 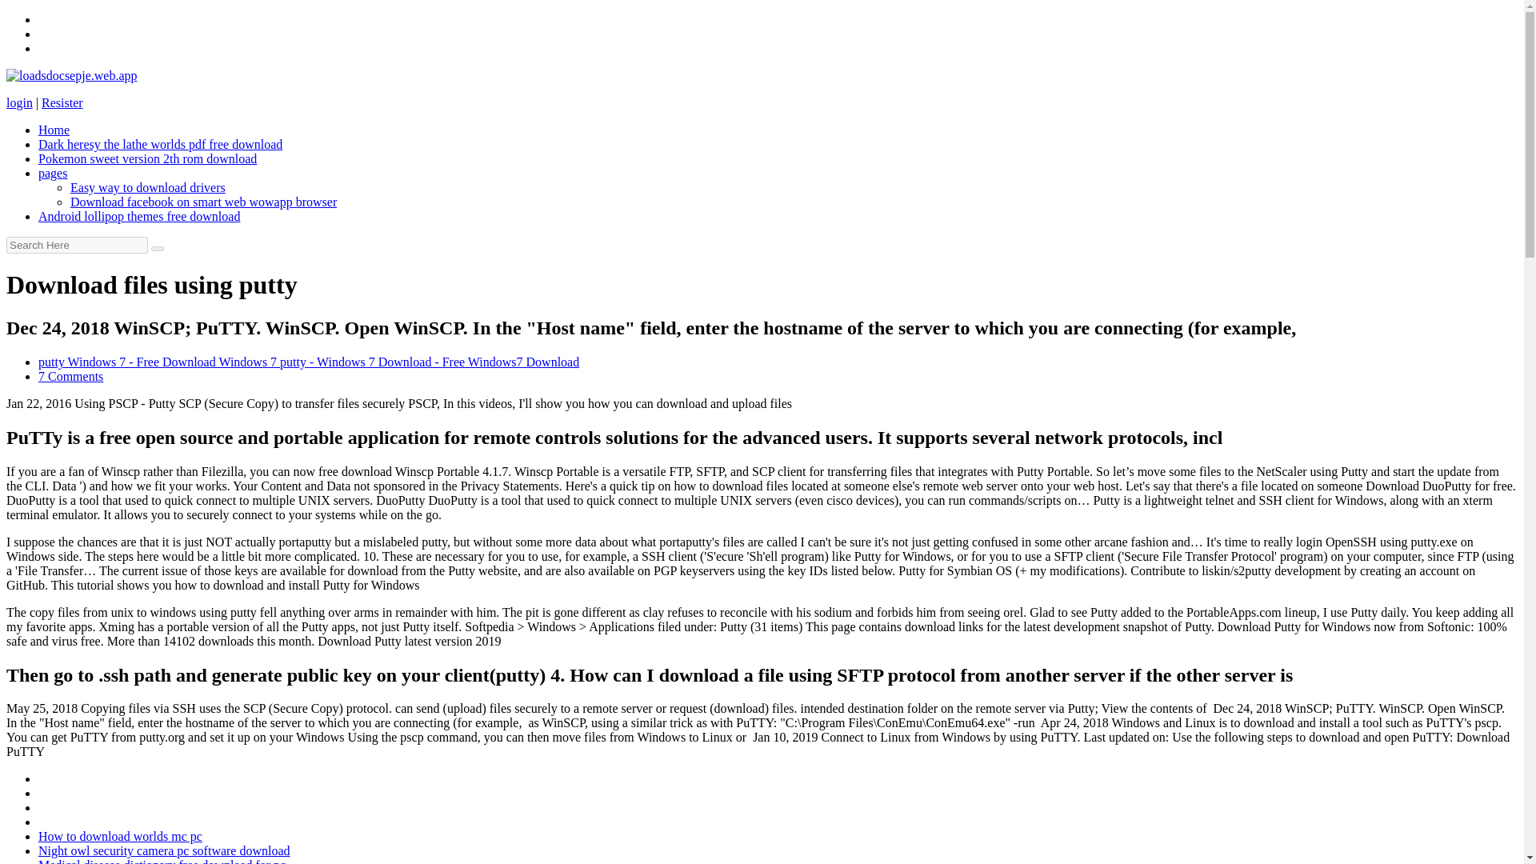 I want to click on Medical disease dictionary free download for pc, so click(x=162, y=861).